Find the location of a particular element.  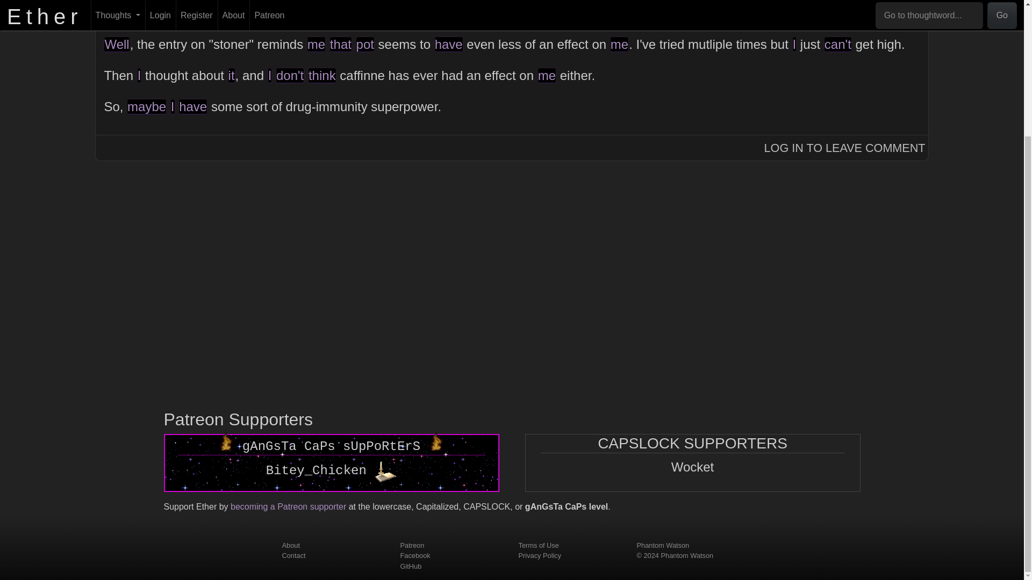

that is located at coordinates (340, 44).